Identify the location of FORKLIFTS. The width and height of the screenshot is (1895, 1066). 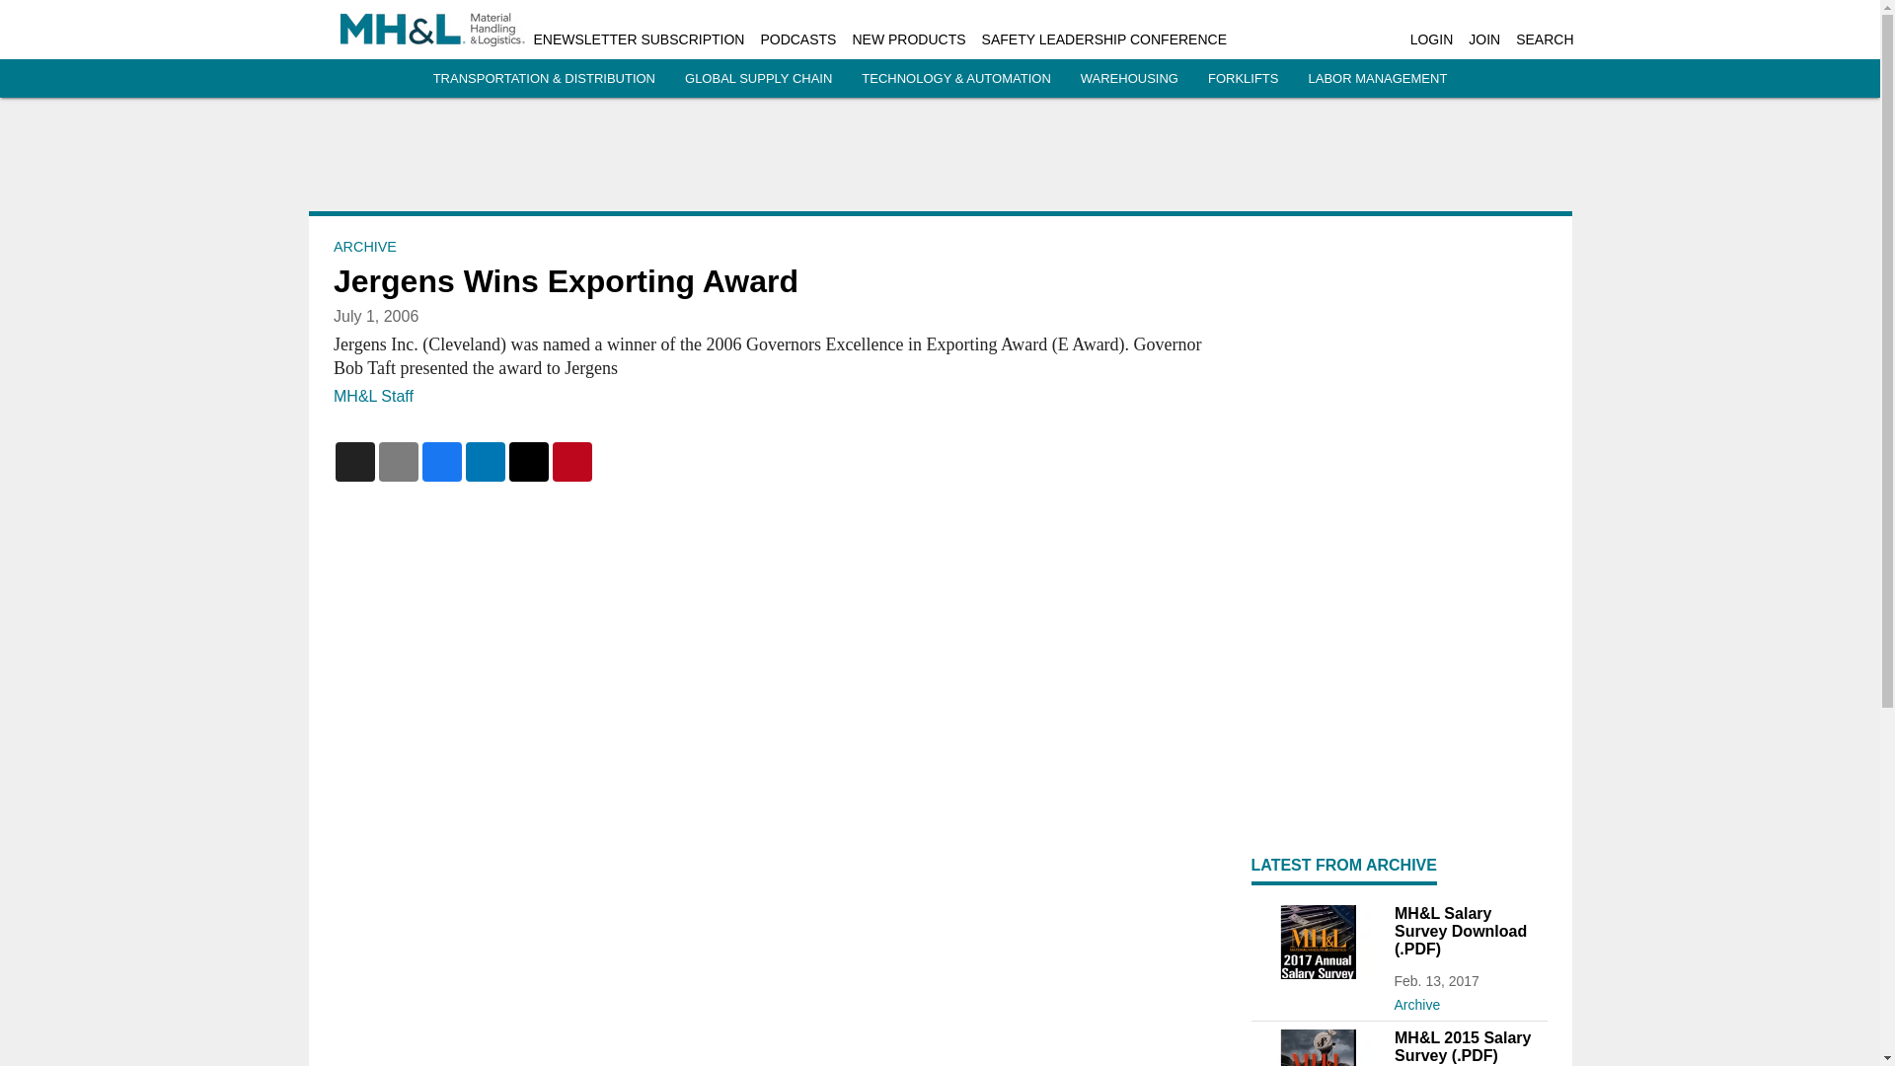
(1244, 79).